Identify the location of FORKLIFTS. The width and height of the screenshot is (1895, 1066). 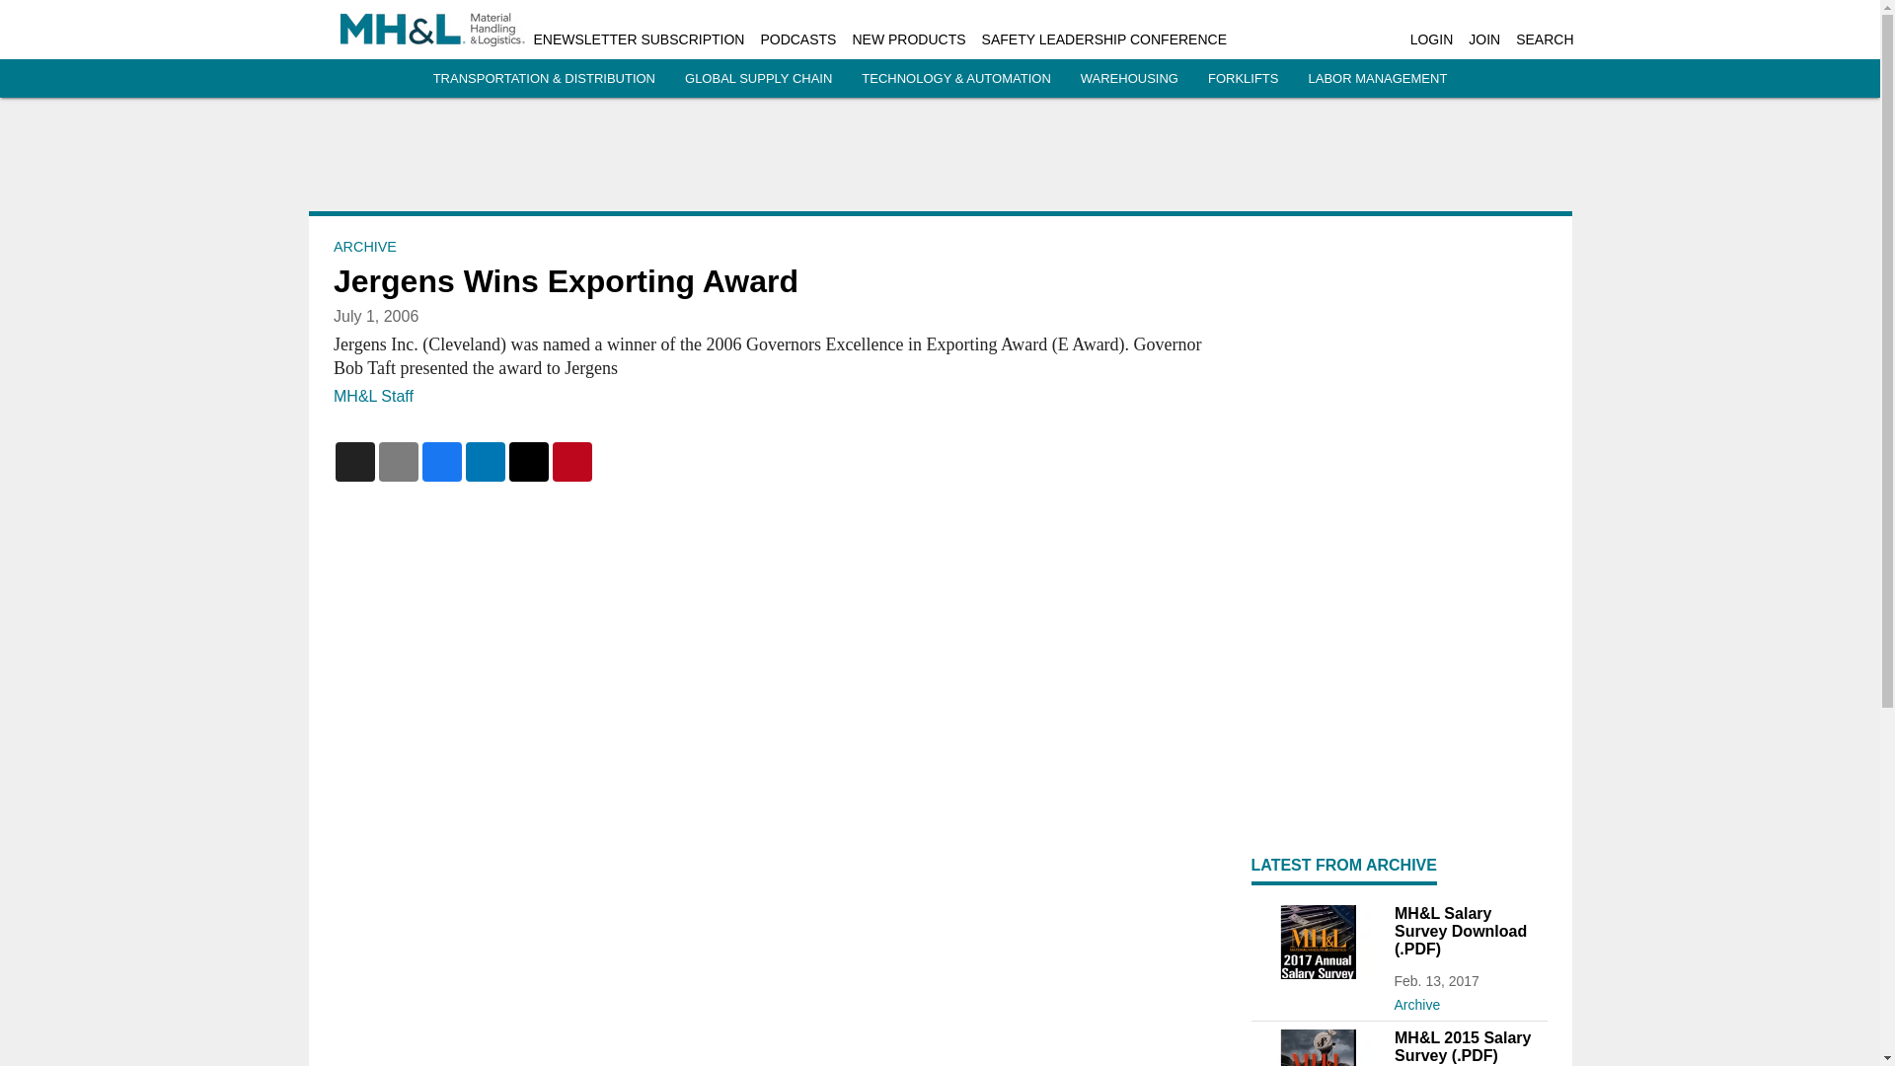
(1244, 79).